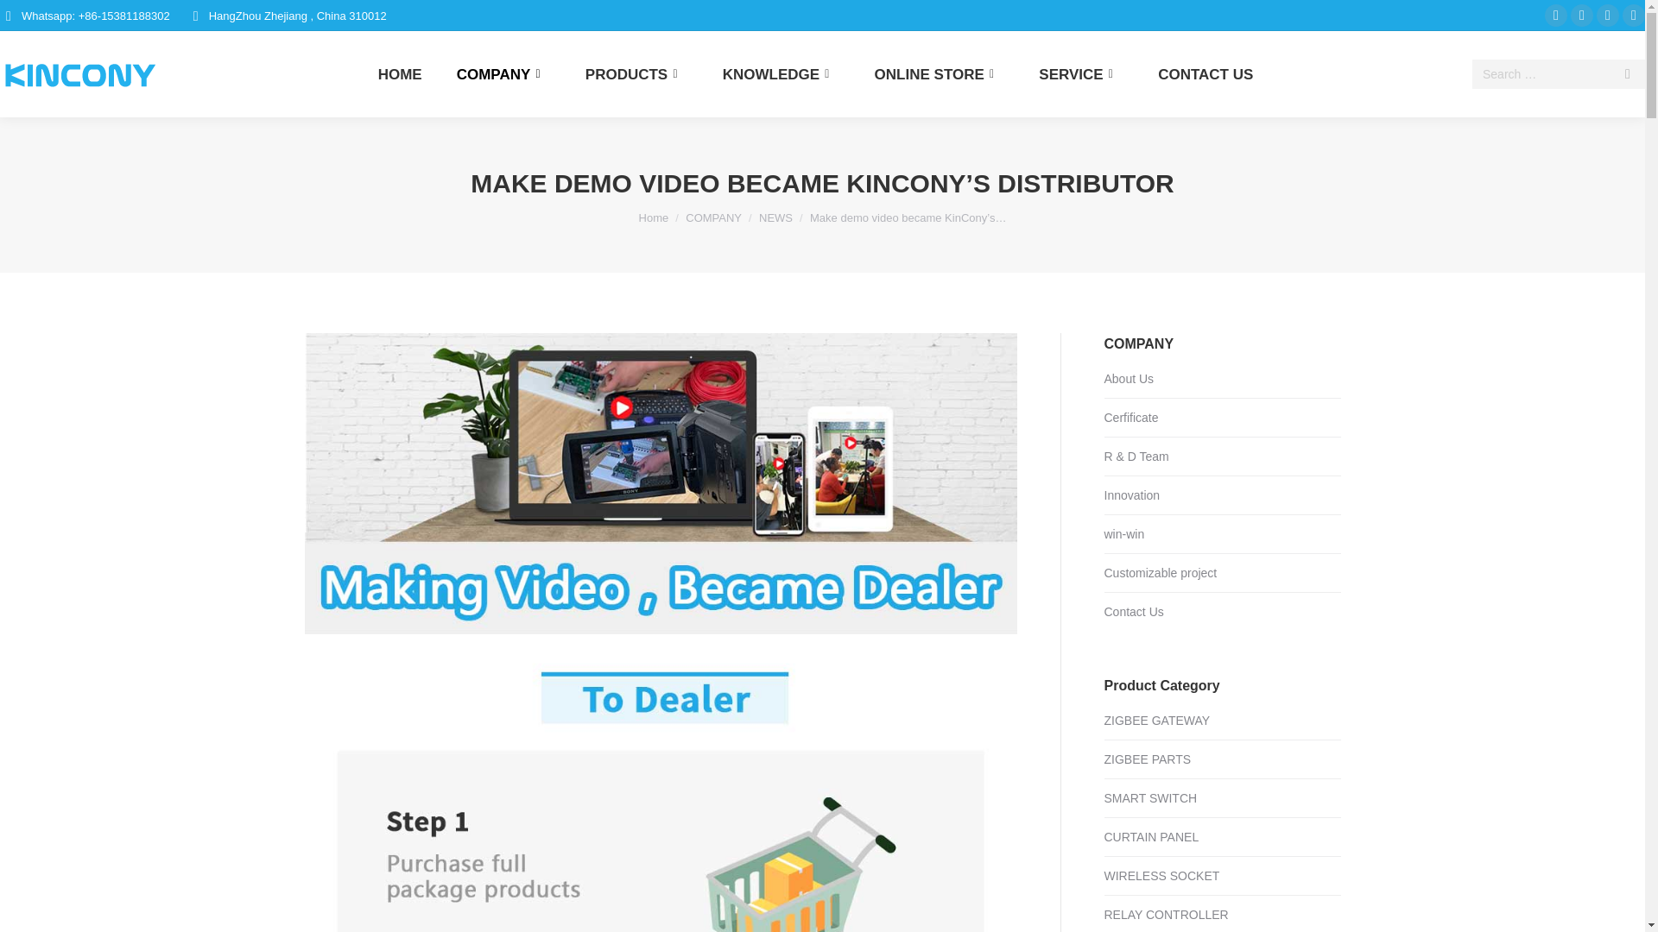  What do you see at coordinates (637, 74) in the screenshot?
I see `PRODUCTS` at bounding box center [637, 74].